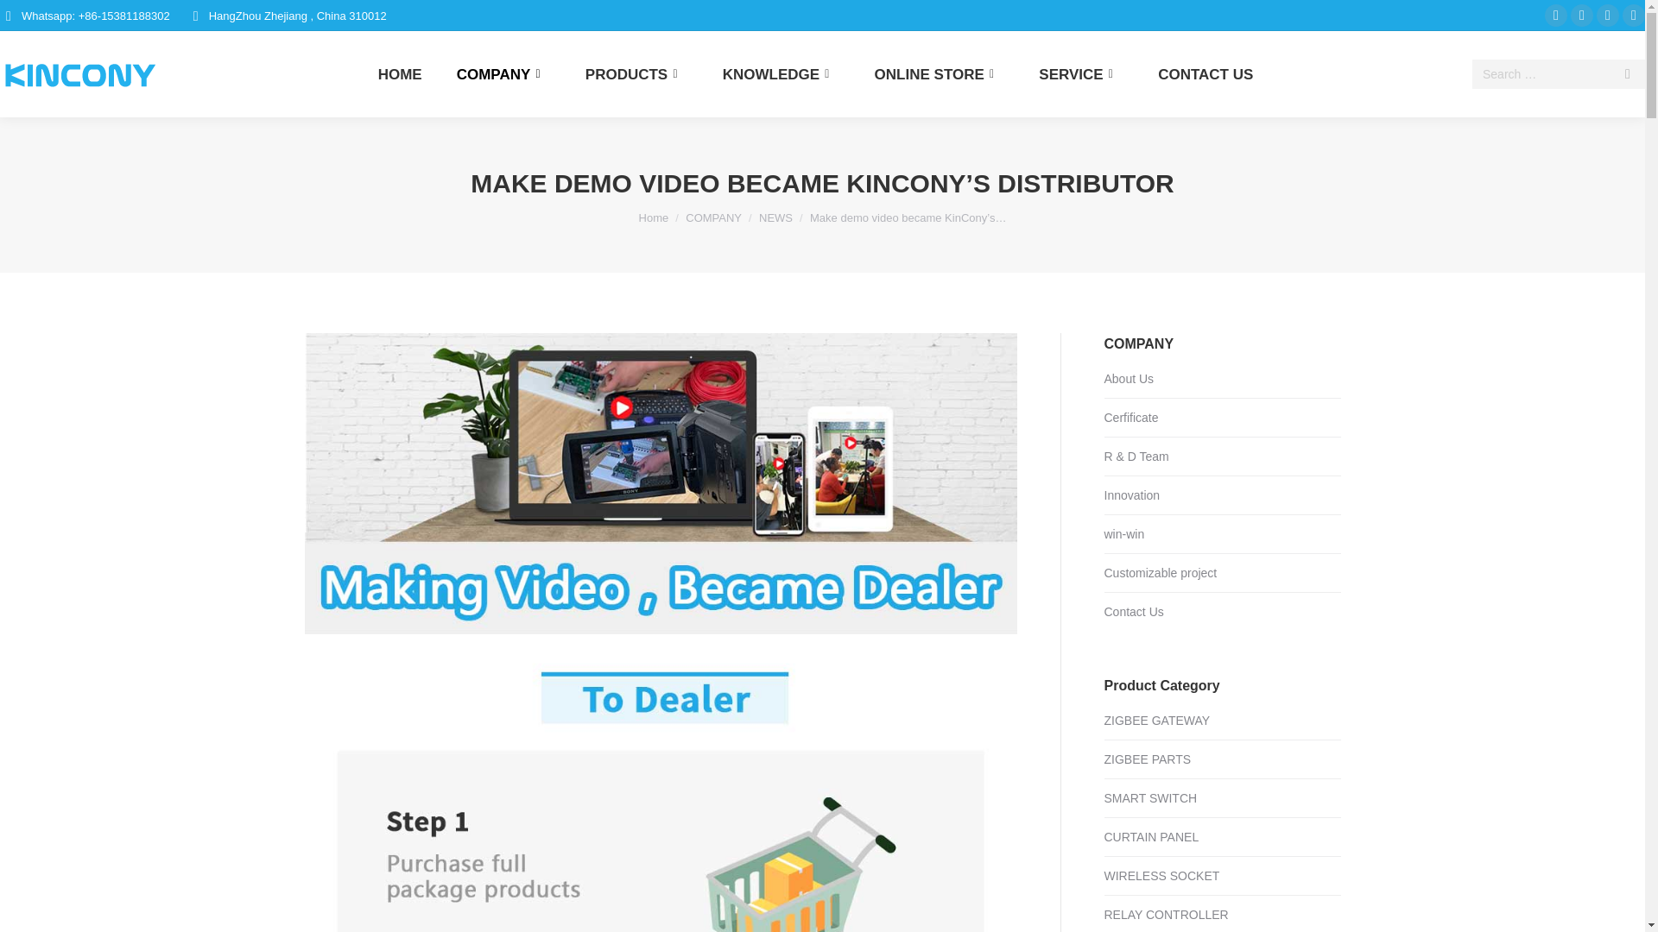  What do you see at coordinates (637, 74) in the screenshot?
I see `PRODUCTS` at bounding box center [637, 74].